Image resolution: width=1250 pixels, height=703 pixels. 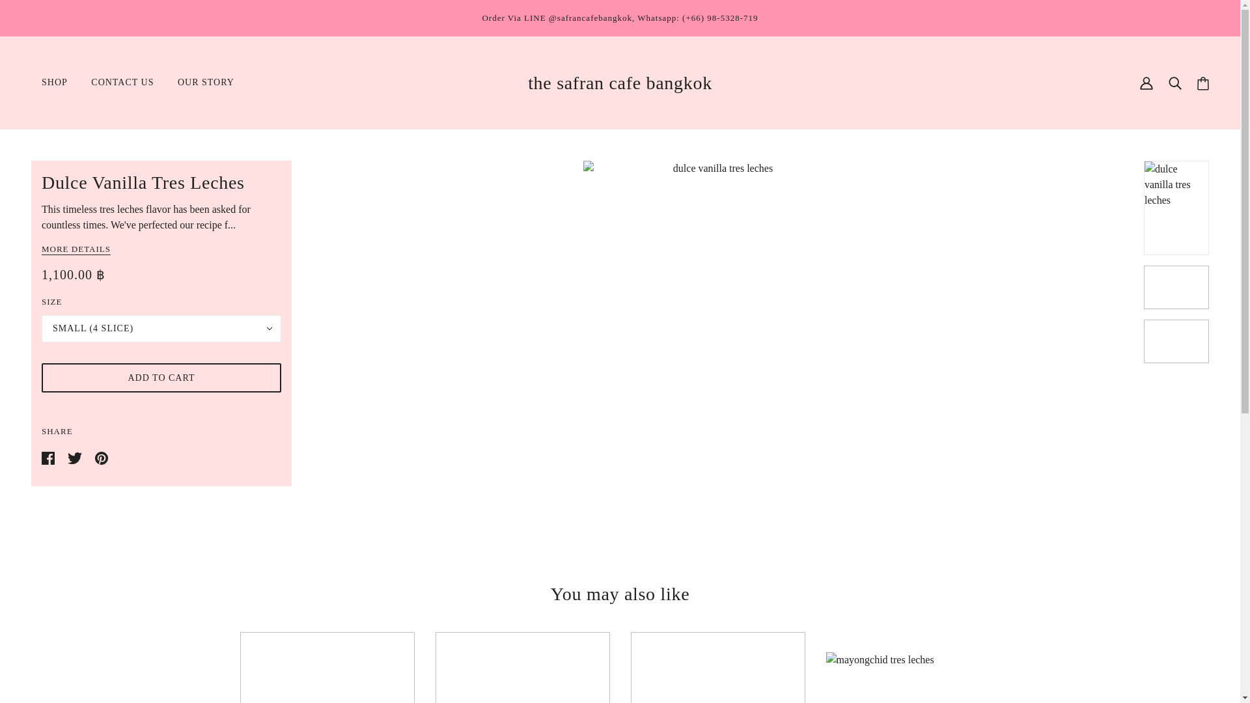 What do you see at coordinates (620, 83) in the screenshot?
I see `the safran cafe bangkok` at bounding box center [620, 83].